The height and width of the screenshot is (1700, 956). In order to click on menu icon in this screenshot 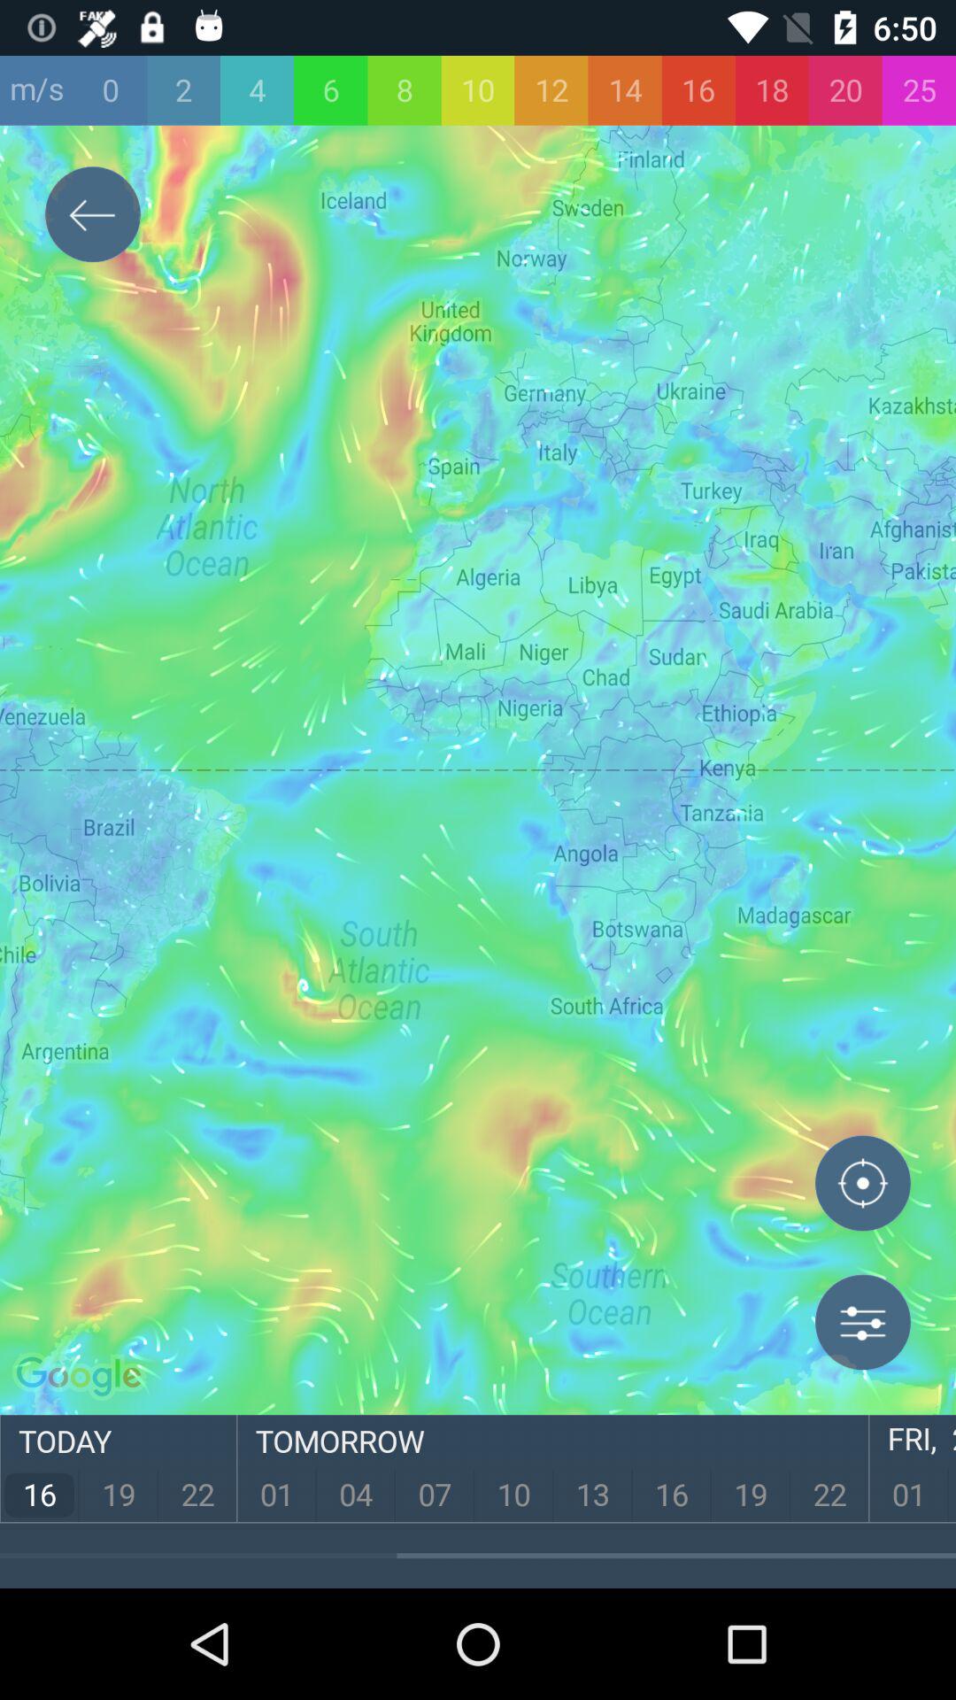, I will do `click(863, 1322)`.